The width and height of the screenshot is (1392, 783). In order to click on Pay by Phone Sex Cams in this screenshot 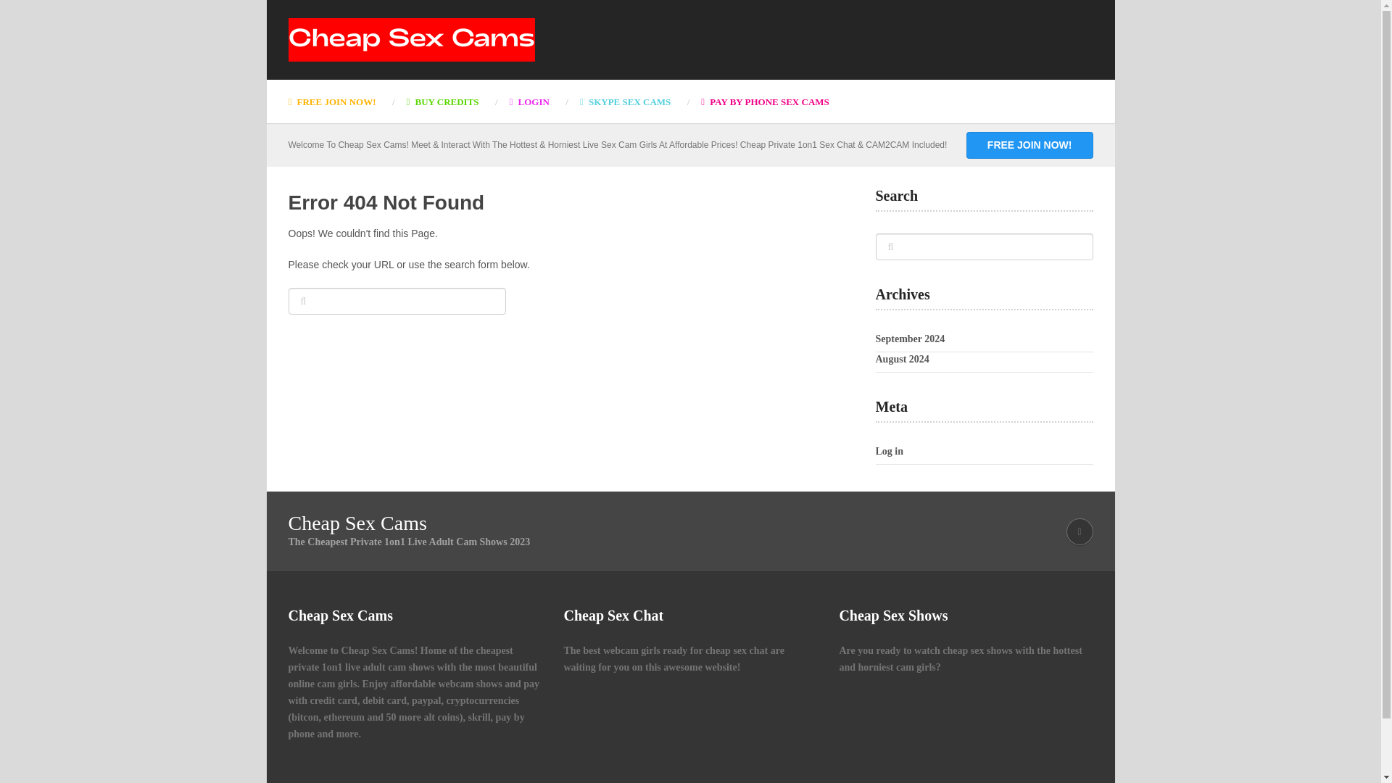, I will do `click(764, 101)`.